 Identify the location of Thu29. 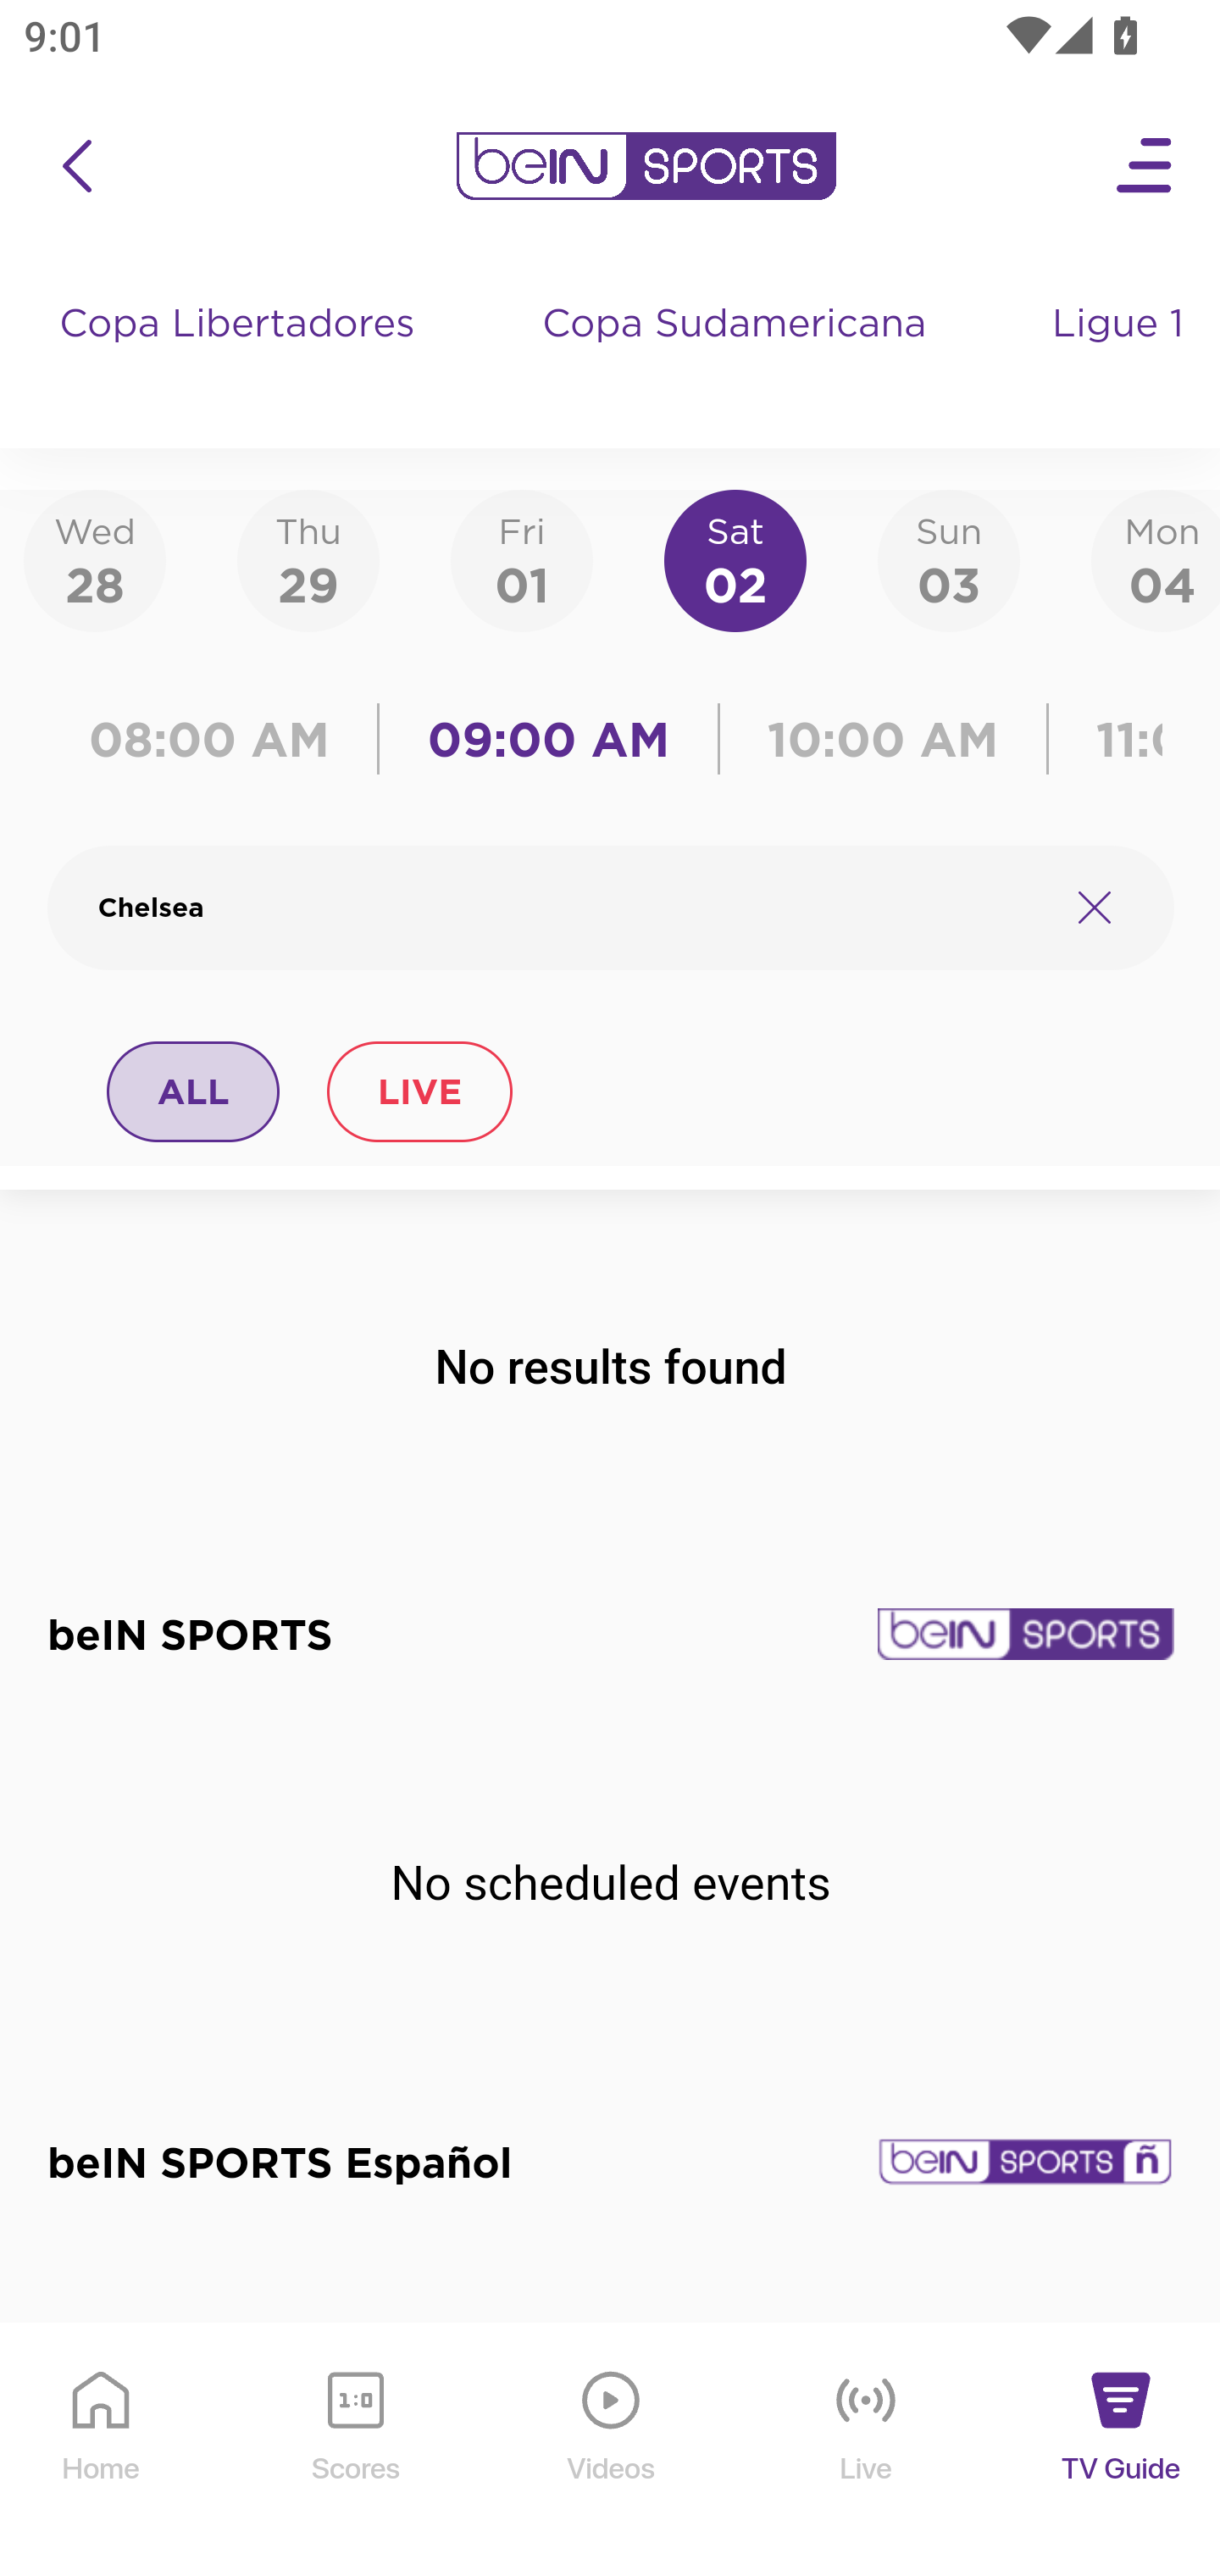
(308, 559).